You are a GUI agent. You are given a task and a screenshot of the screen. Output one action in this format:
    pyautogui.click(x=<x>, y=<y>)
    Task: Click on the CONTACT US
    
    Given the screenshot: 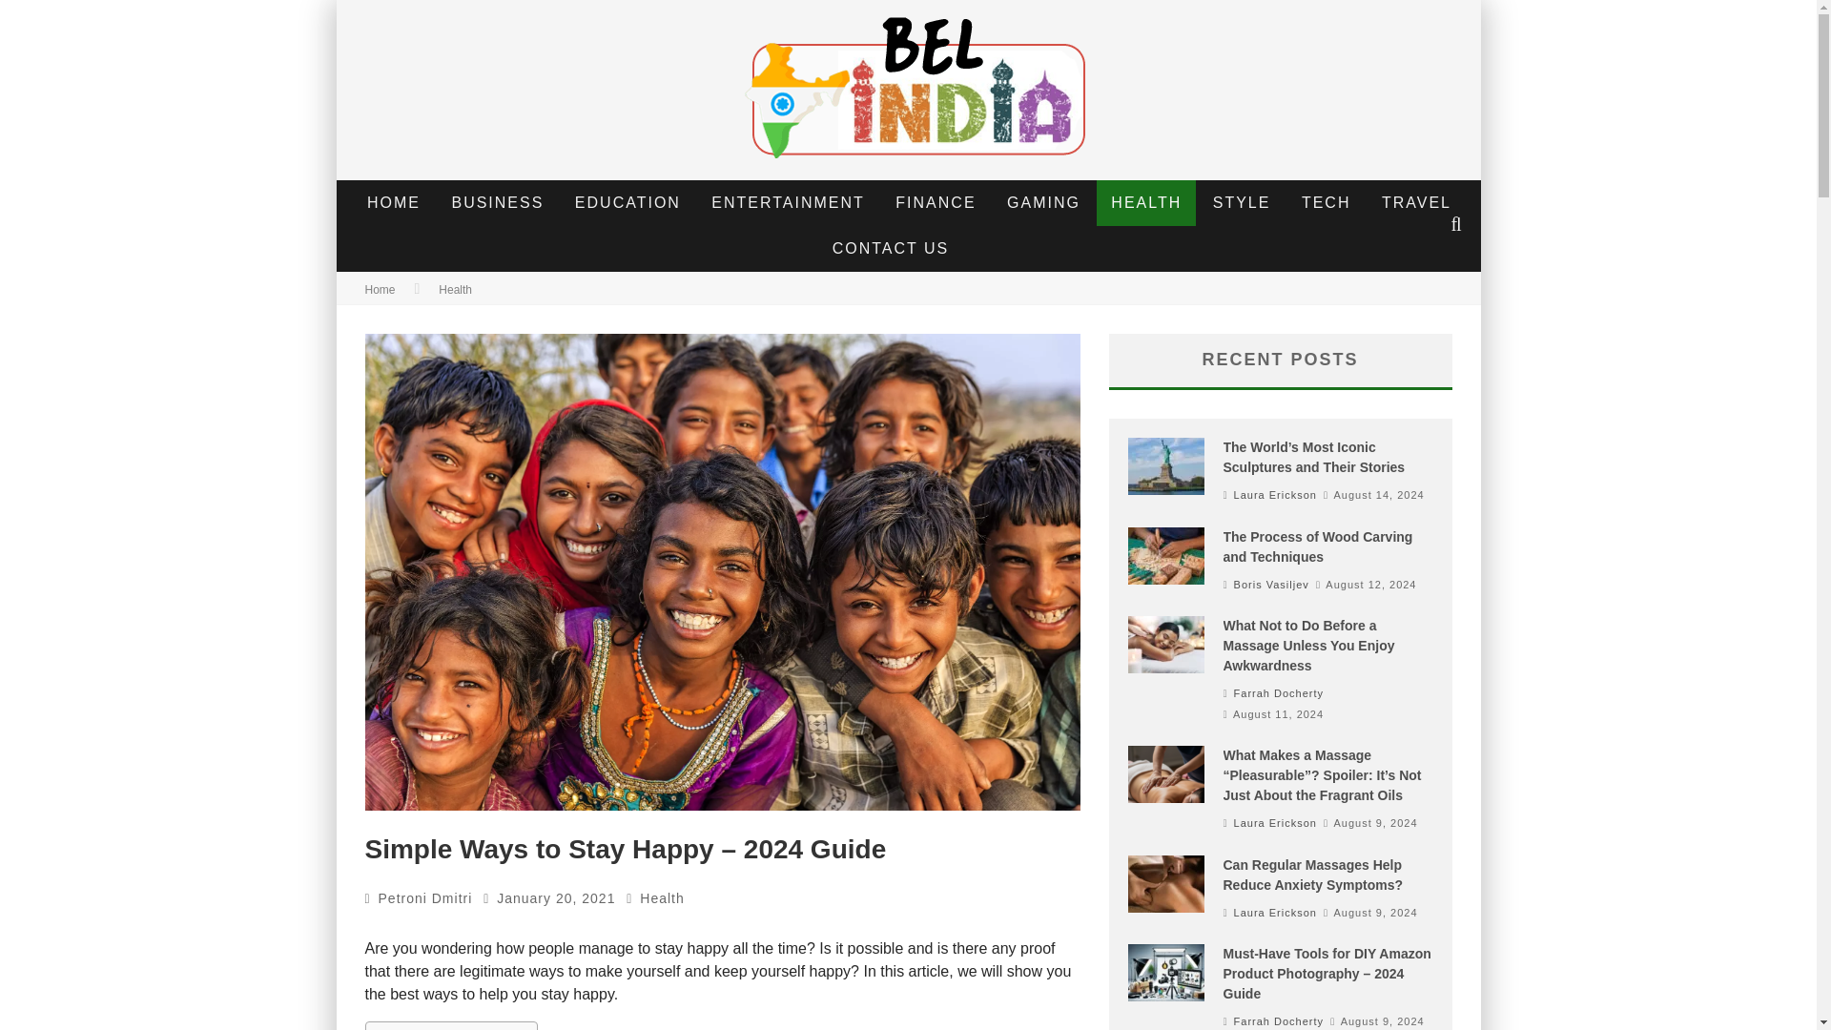 What is the action you would take?
    pyautogui.click(x=891, y=248)
    